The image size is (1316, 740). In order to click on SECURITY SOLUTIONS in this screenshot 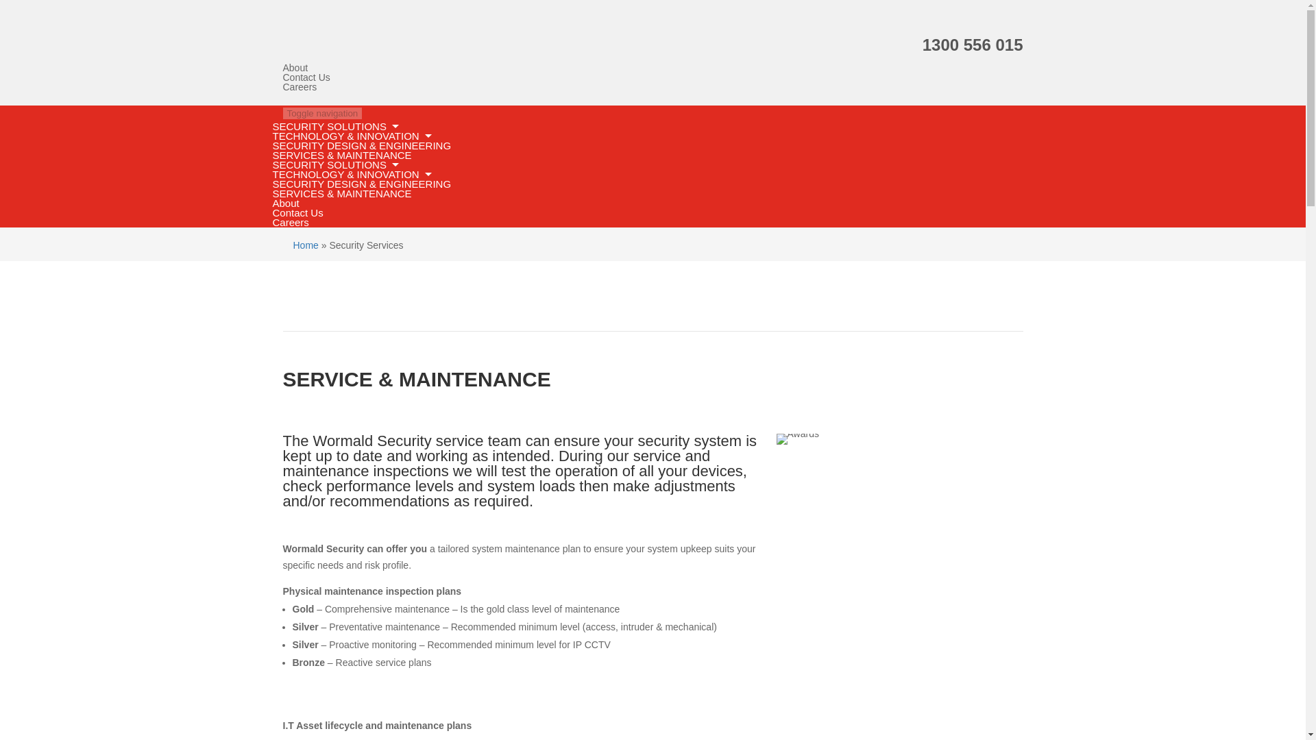, I will do `click(333, 126)`.